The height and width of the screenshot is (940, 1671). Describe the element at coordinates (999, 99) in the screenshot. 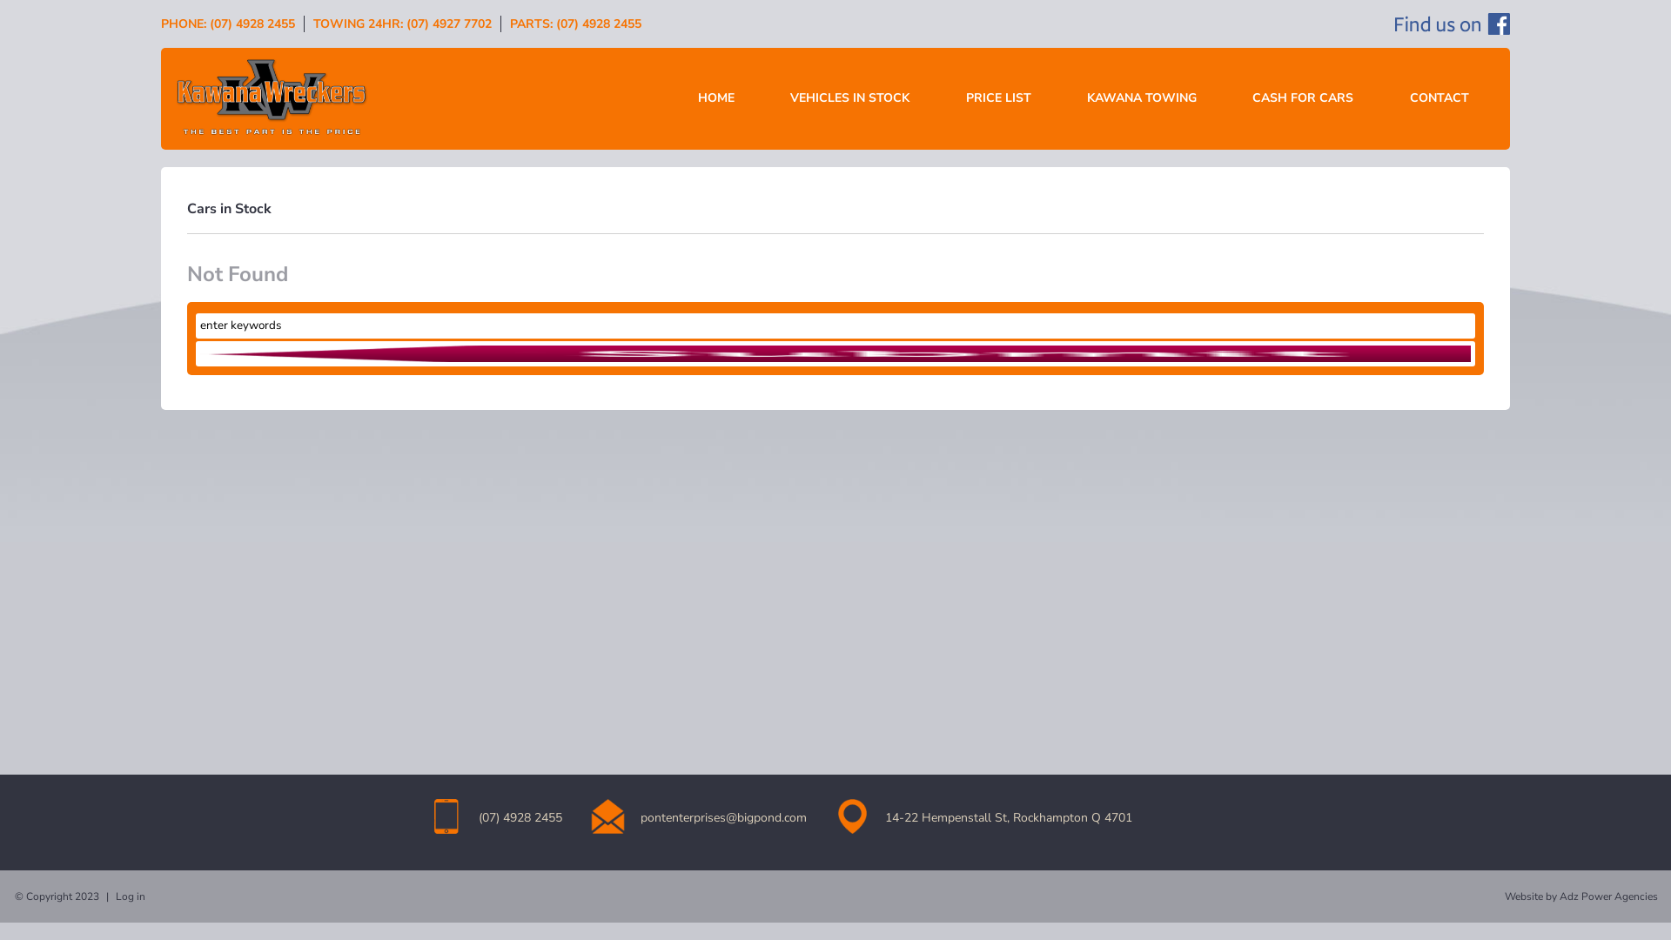

I see `PRICE LIST` at that location.